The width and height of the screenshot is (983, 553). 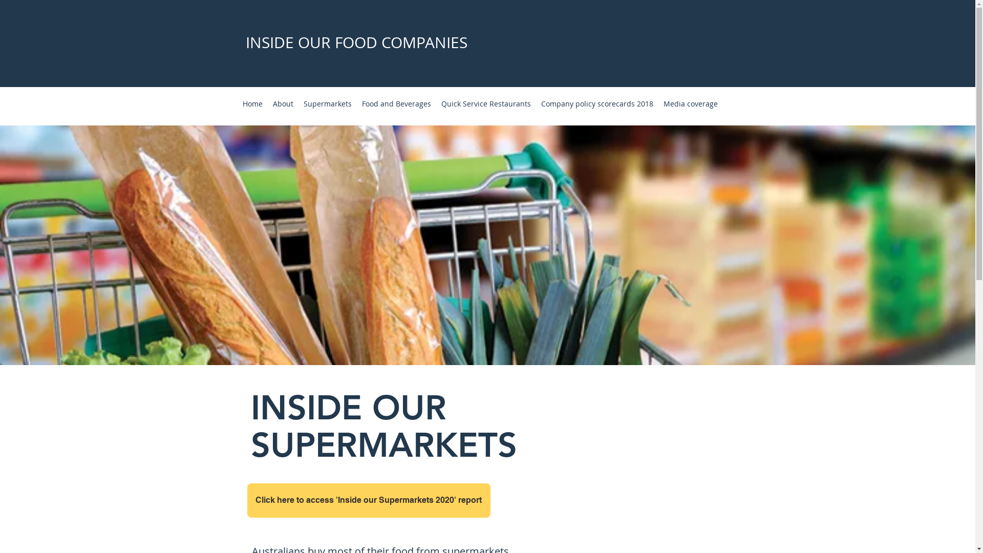 I want to click on Quick Service Restaurants, so click(x=486, y=103).